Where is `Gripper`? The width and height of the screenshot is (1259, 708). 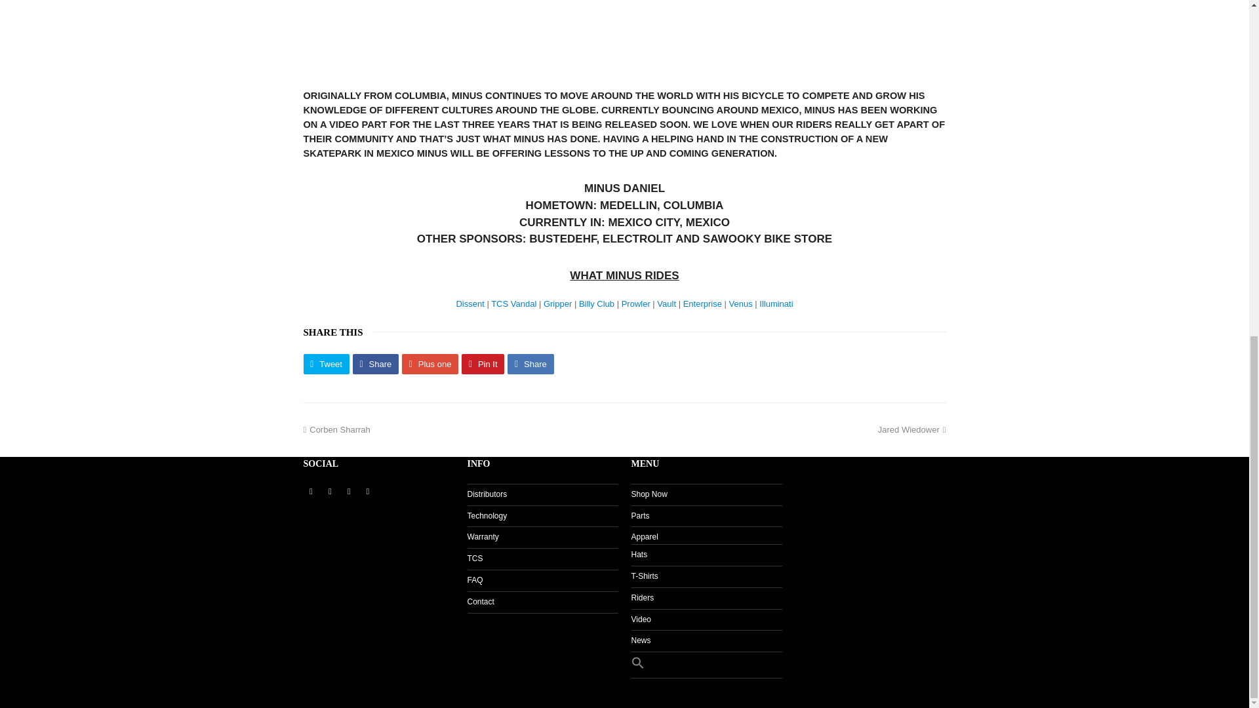
Gripper is located at coordinates (557, 303).